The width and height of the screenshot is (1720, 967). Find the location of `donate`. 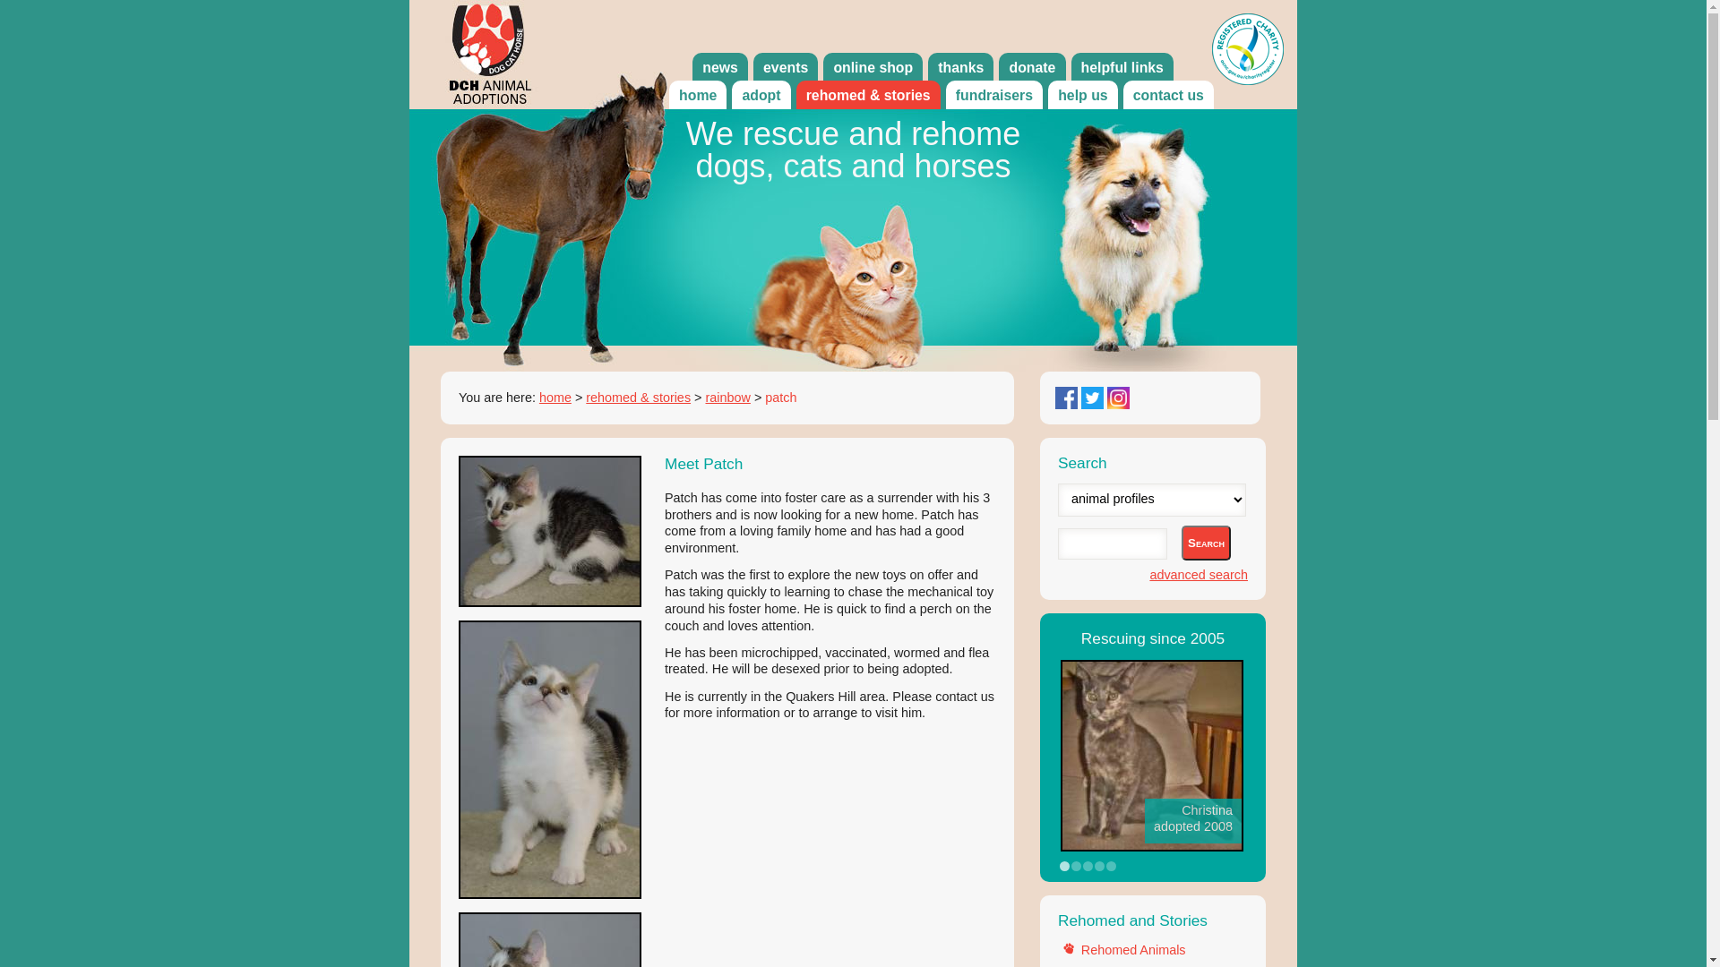

donate is located at coordinates (1032, 68).